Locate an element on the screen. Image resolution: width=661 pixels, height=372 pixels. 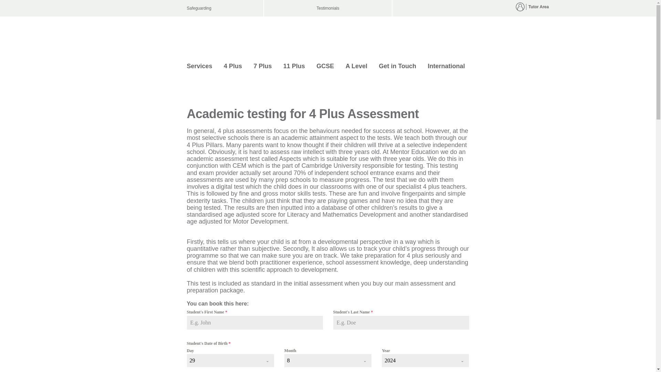
8 is located at coordinates (321, 360).